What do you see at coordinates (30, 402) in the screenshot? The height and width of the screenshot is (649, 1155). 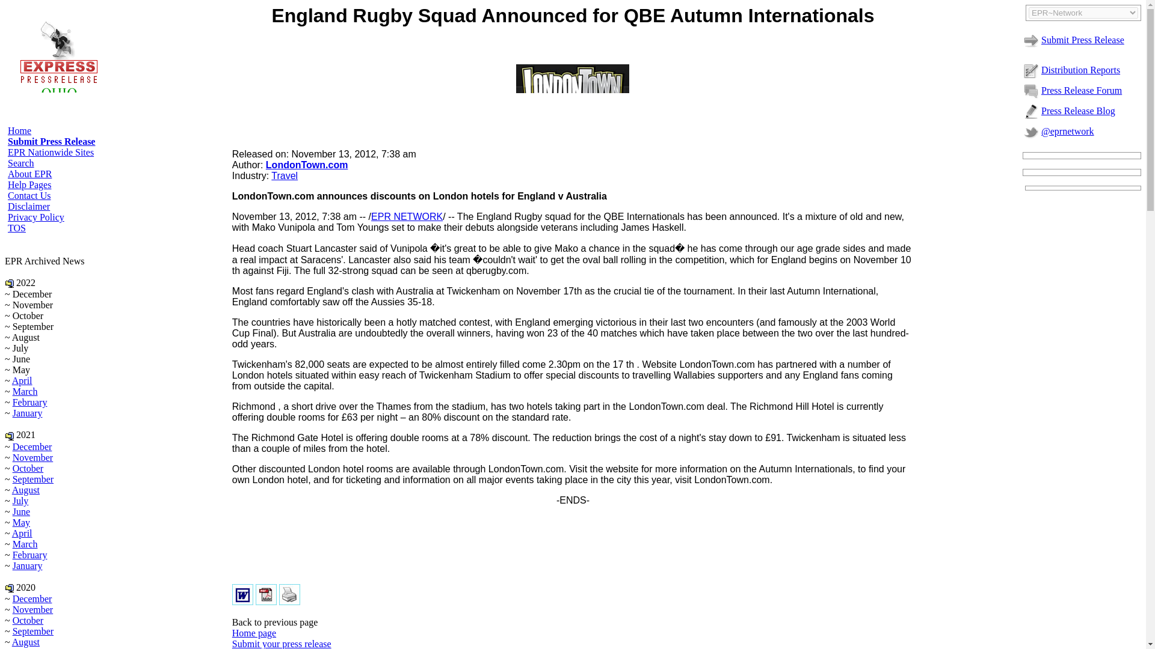 I see `February` at bounding box center [30, 402].